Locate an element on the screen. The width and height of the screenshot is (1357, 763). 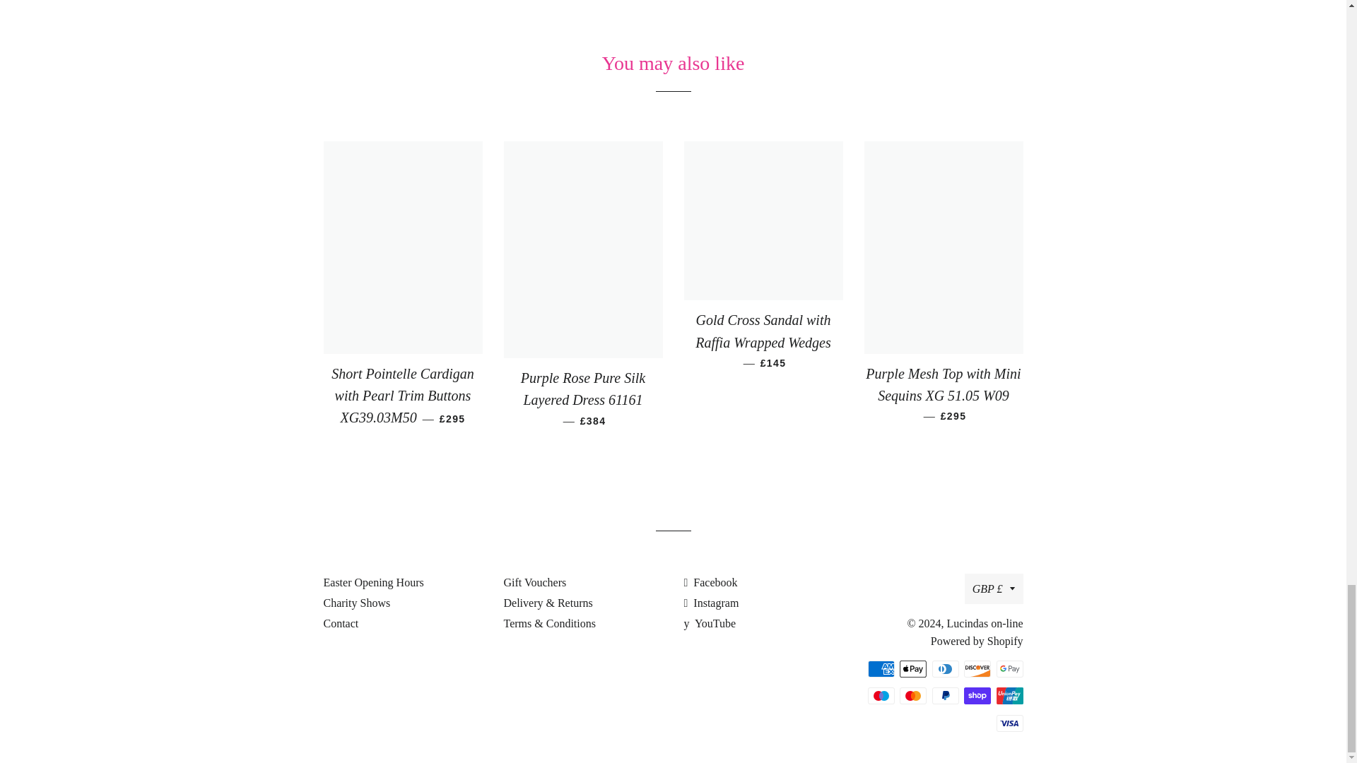
Lucindas on-line on YouTube is located at coordinates (710, 623).